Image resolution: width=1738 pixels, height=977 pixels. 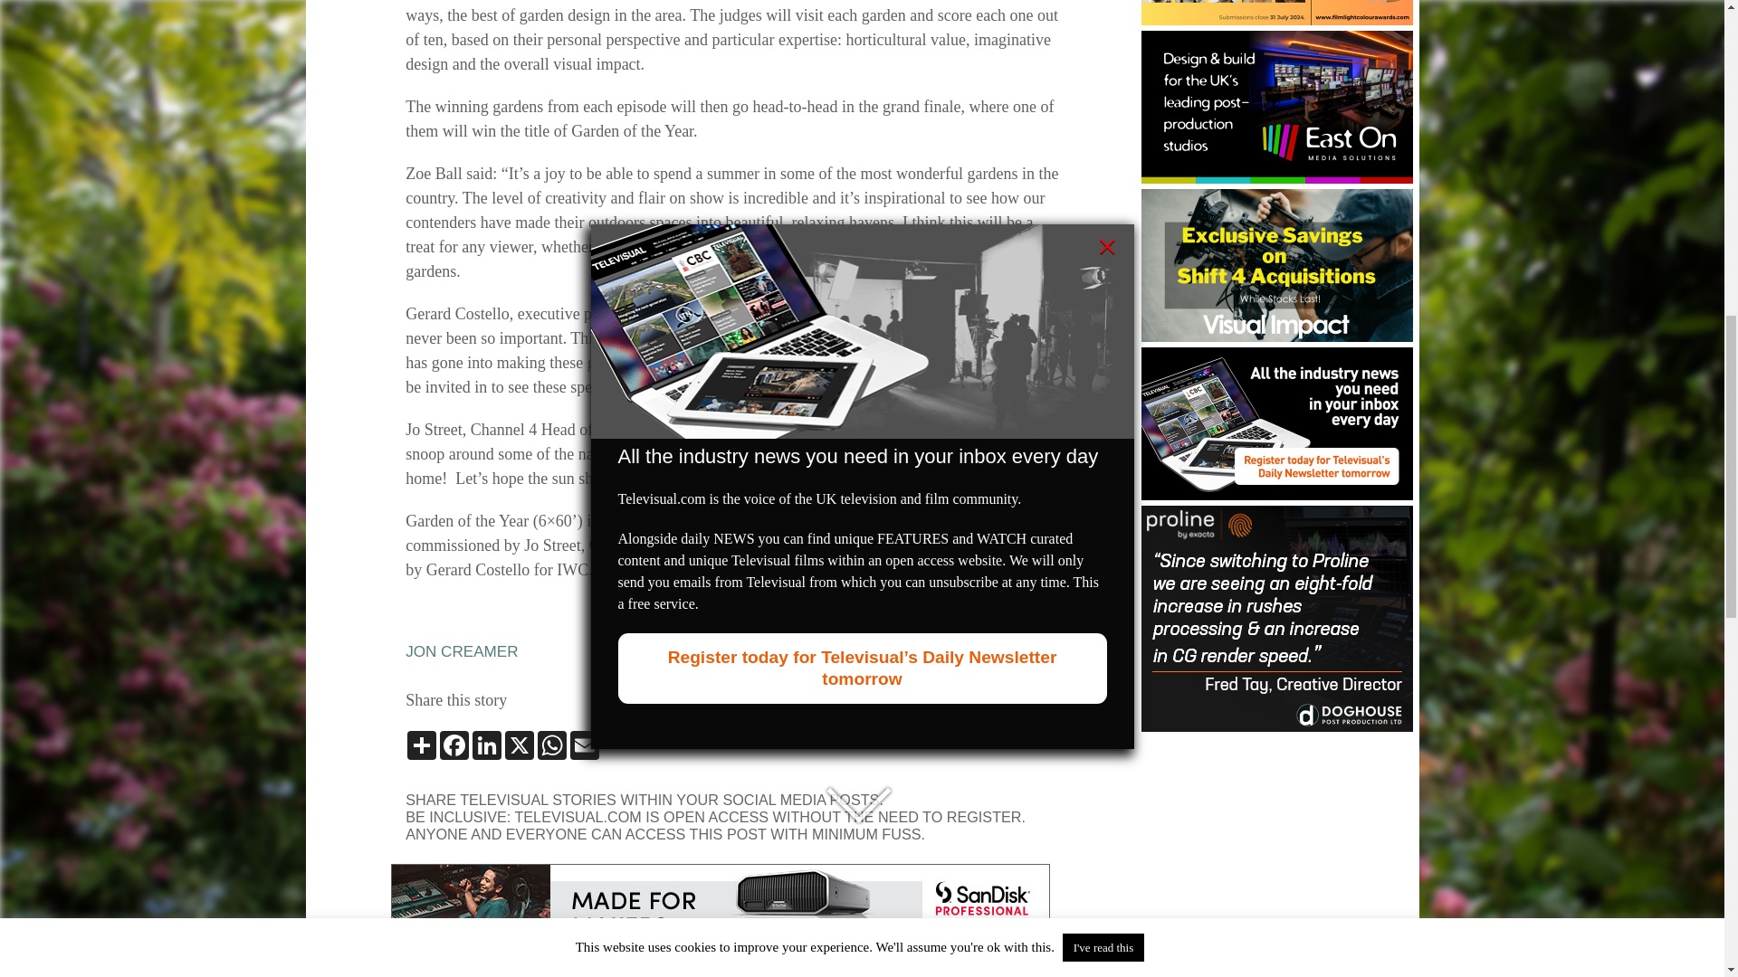 What do you see at coordinates (462, 651) in the screenshot?
I see `JON CREAMER` at bounding box center [462, 651].